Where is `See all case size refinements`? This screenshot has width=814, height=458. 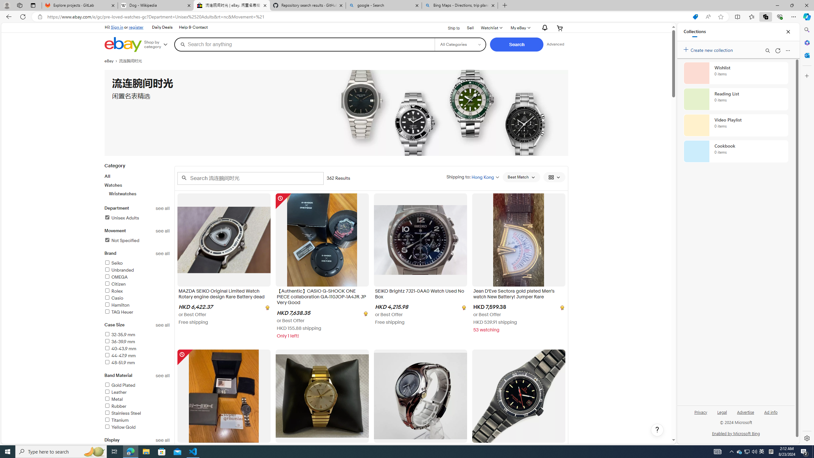 See all case size refinements is located at coordinates (163, 325).